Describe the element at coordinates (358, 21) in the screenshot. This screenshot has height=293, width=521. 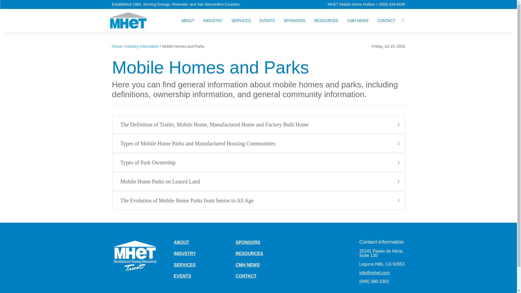
I see `CMH NEWS` at that location.